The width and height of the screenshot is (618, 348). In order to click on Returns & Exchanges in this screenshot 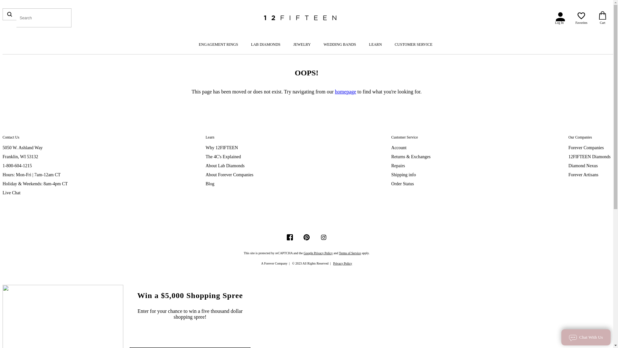, I will do `click(411, 157)`.